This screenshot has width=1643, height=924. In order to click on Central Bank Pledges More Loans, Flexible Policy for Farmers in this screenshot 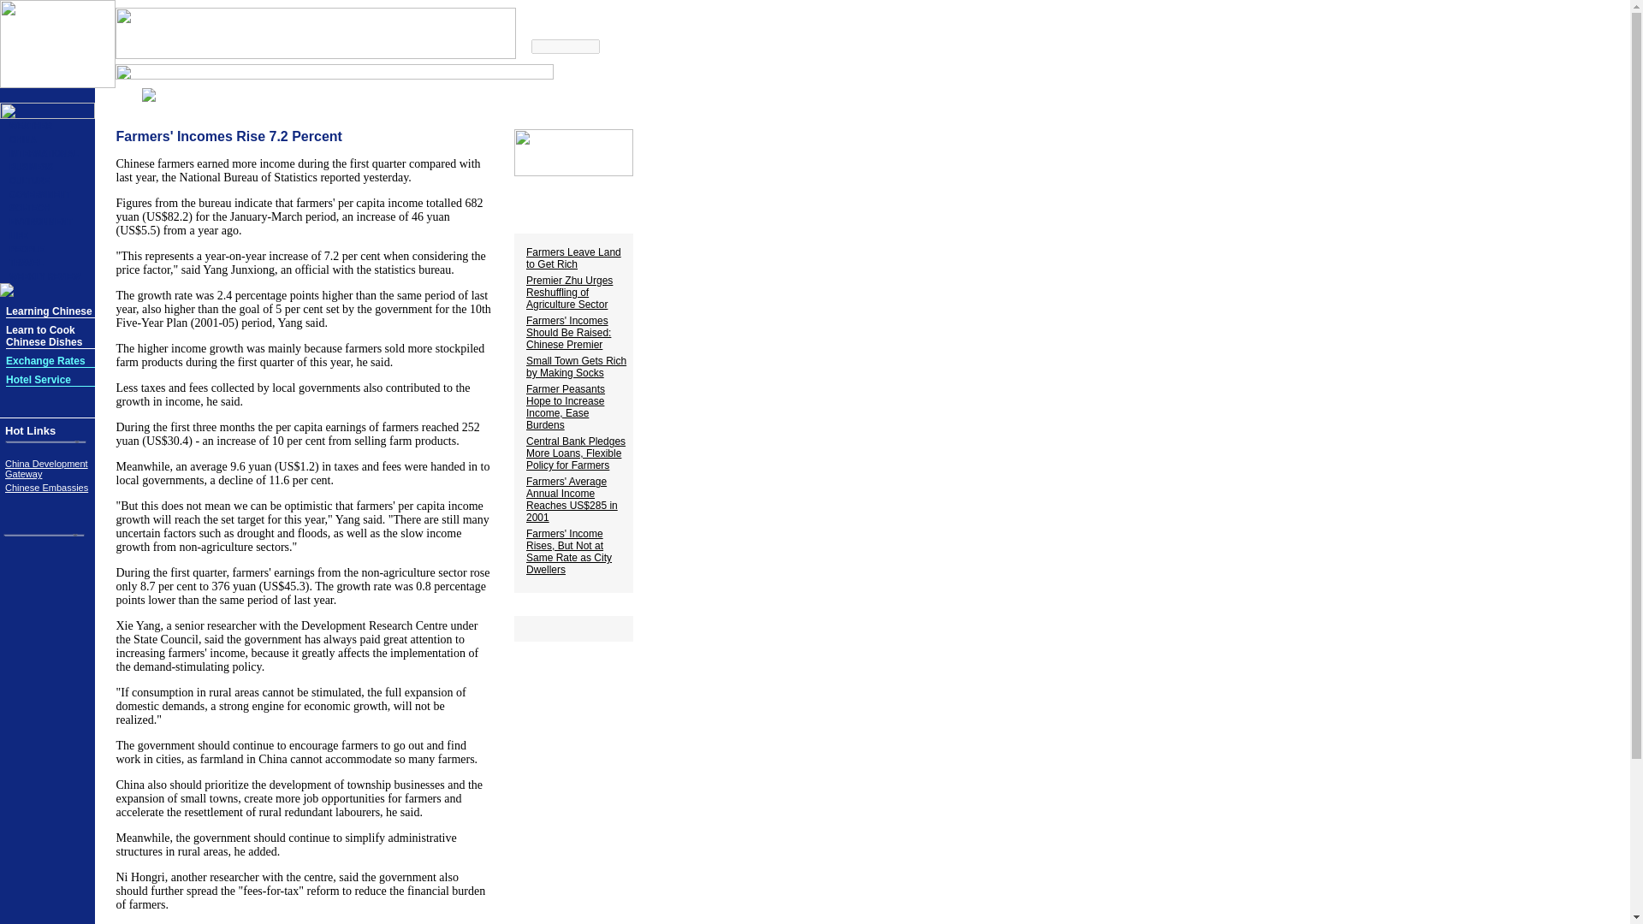, I will do `click(575, 453)`.